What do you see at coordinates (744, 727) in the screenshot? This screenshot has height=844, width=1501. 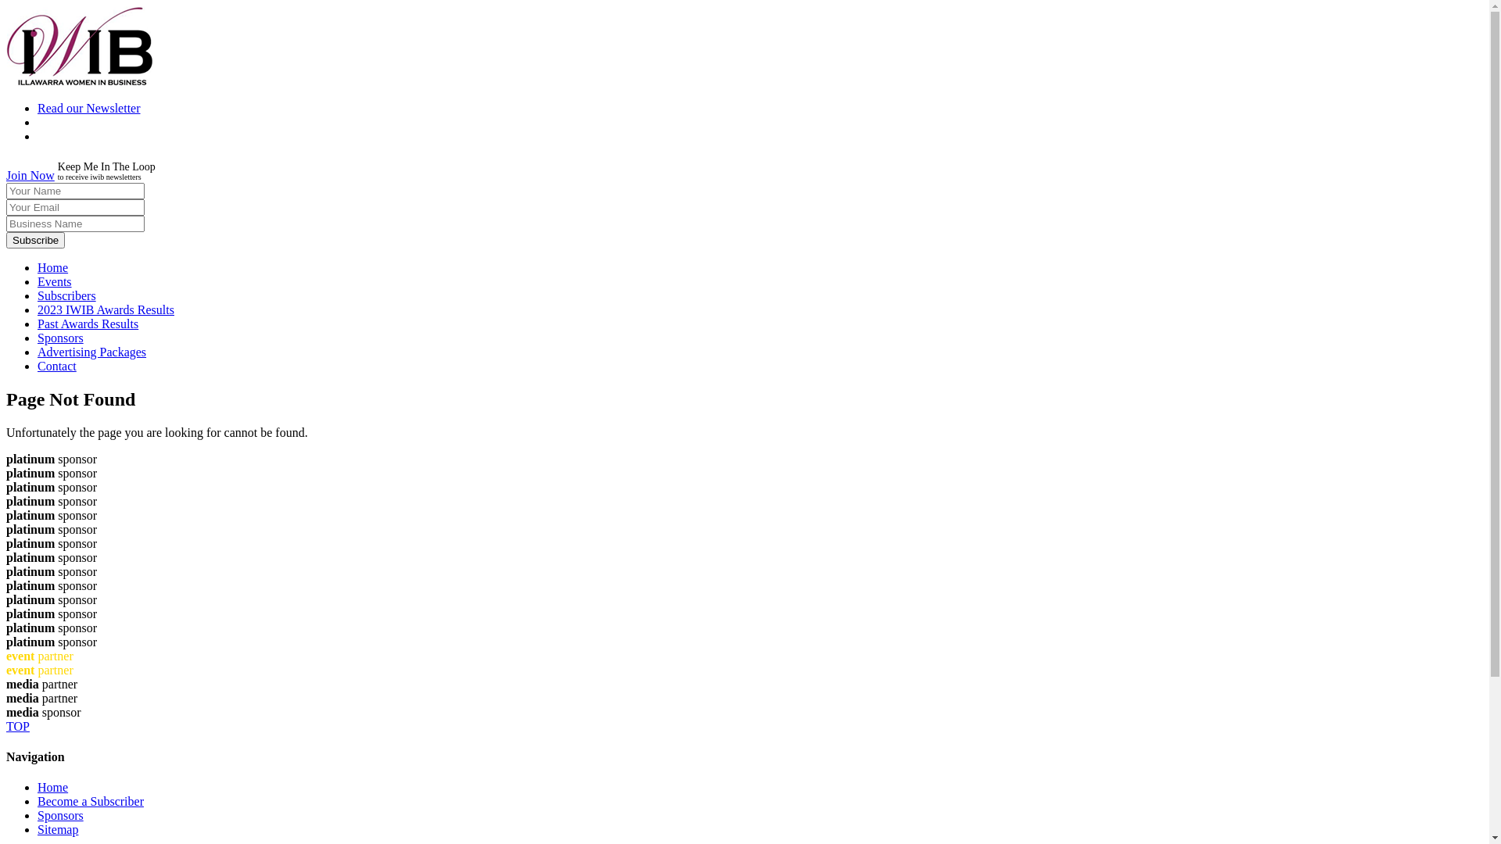 I see `TOP` at bounding box center [744, 727].